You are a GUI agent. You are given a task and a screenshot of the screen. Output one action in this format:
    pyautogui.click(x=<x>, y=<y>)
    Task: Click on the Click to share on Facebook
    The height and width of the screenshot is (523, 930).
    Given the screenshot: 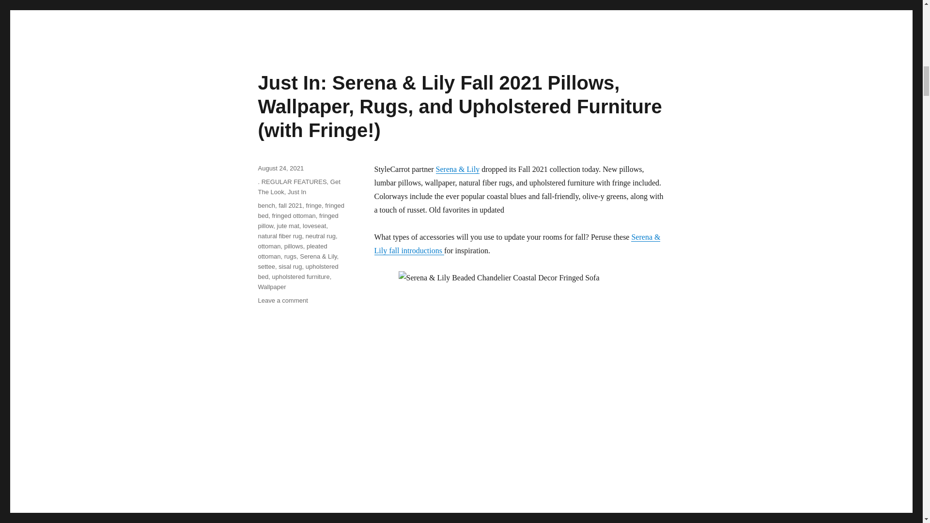 What is the action you would take?
    pyautogui.click(x=442, y=3)
    